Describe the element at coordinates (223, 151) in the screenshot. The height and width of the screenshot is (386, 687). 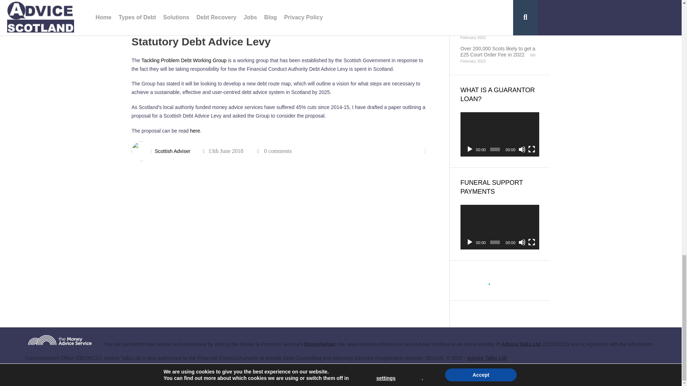
I see `11:27 am` at that location.